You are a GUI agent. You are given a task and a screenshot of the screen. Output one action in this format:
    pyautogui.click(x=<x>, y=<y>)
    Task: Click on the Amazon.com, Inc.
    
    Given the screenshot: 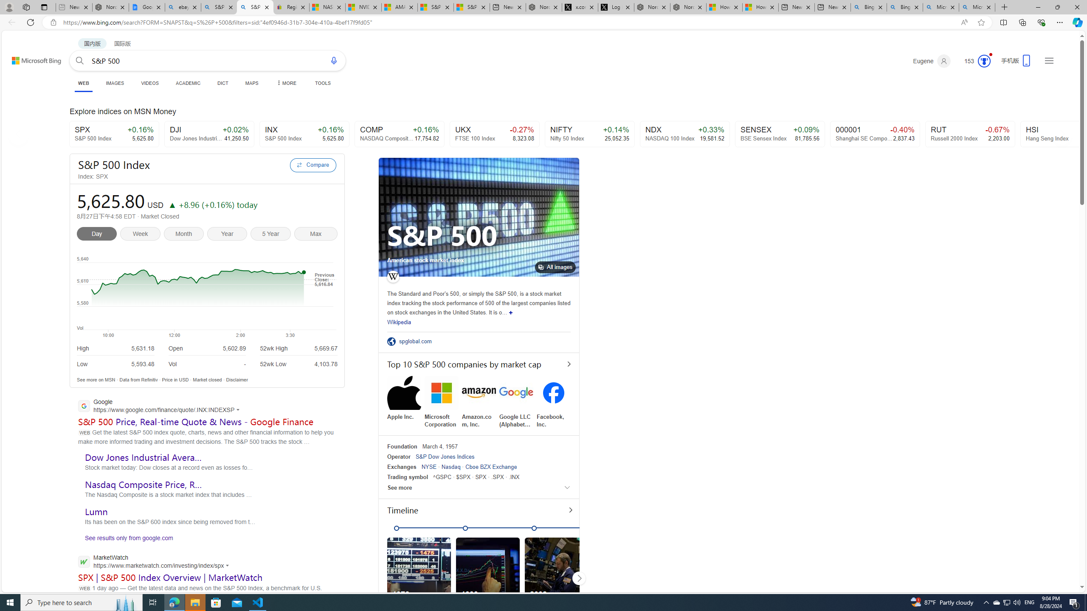 What is the action you would take?
    pyautogui.click(x=479, y=402)
    